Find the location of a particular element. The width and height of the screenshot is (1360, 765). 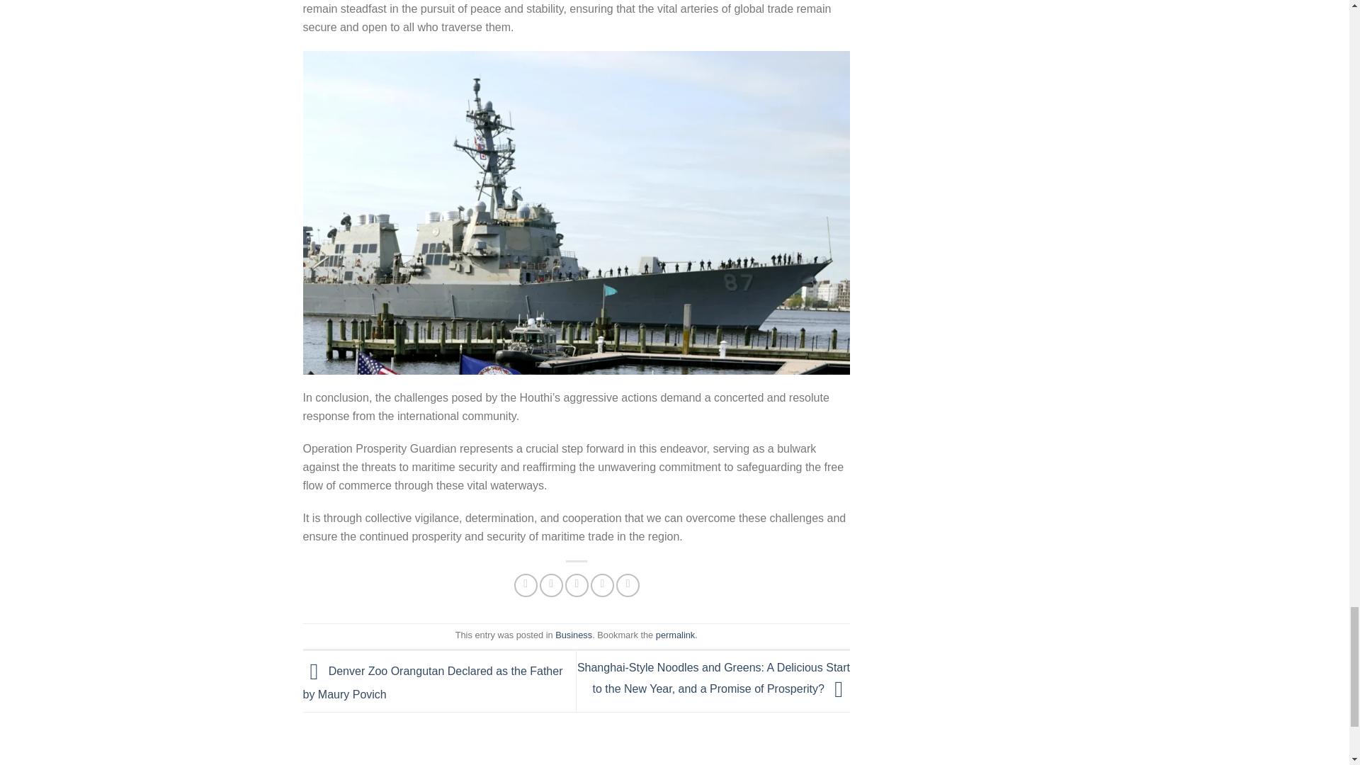

Share on Facebook is located at coordinates (526, 585).